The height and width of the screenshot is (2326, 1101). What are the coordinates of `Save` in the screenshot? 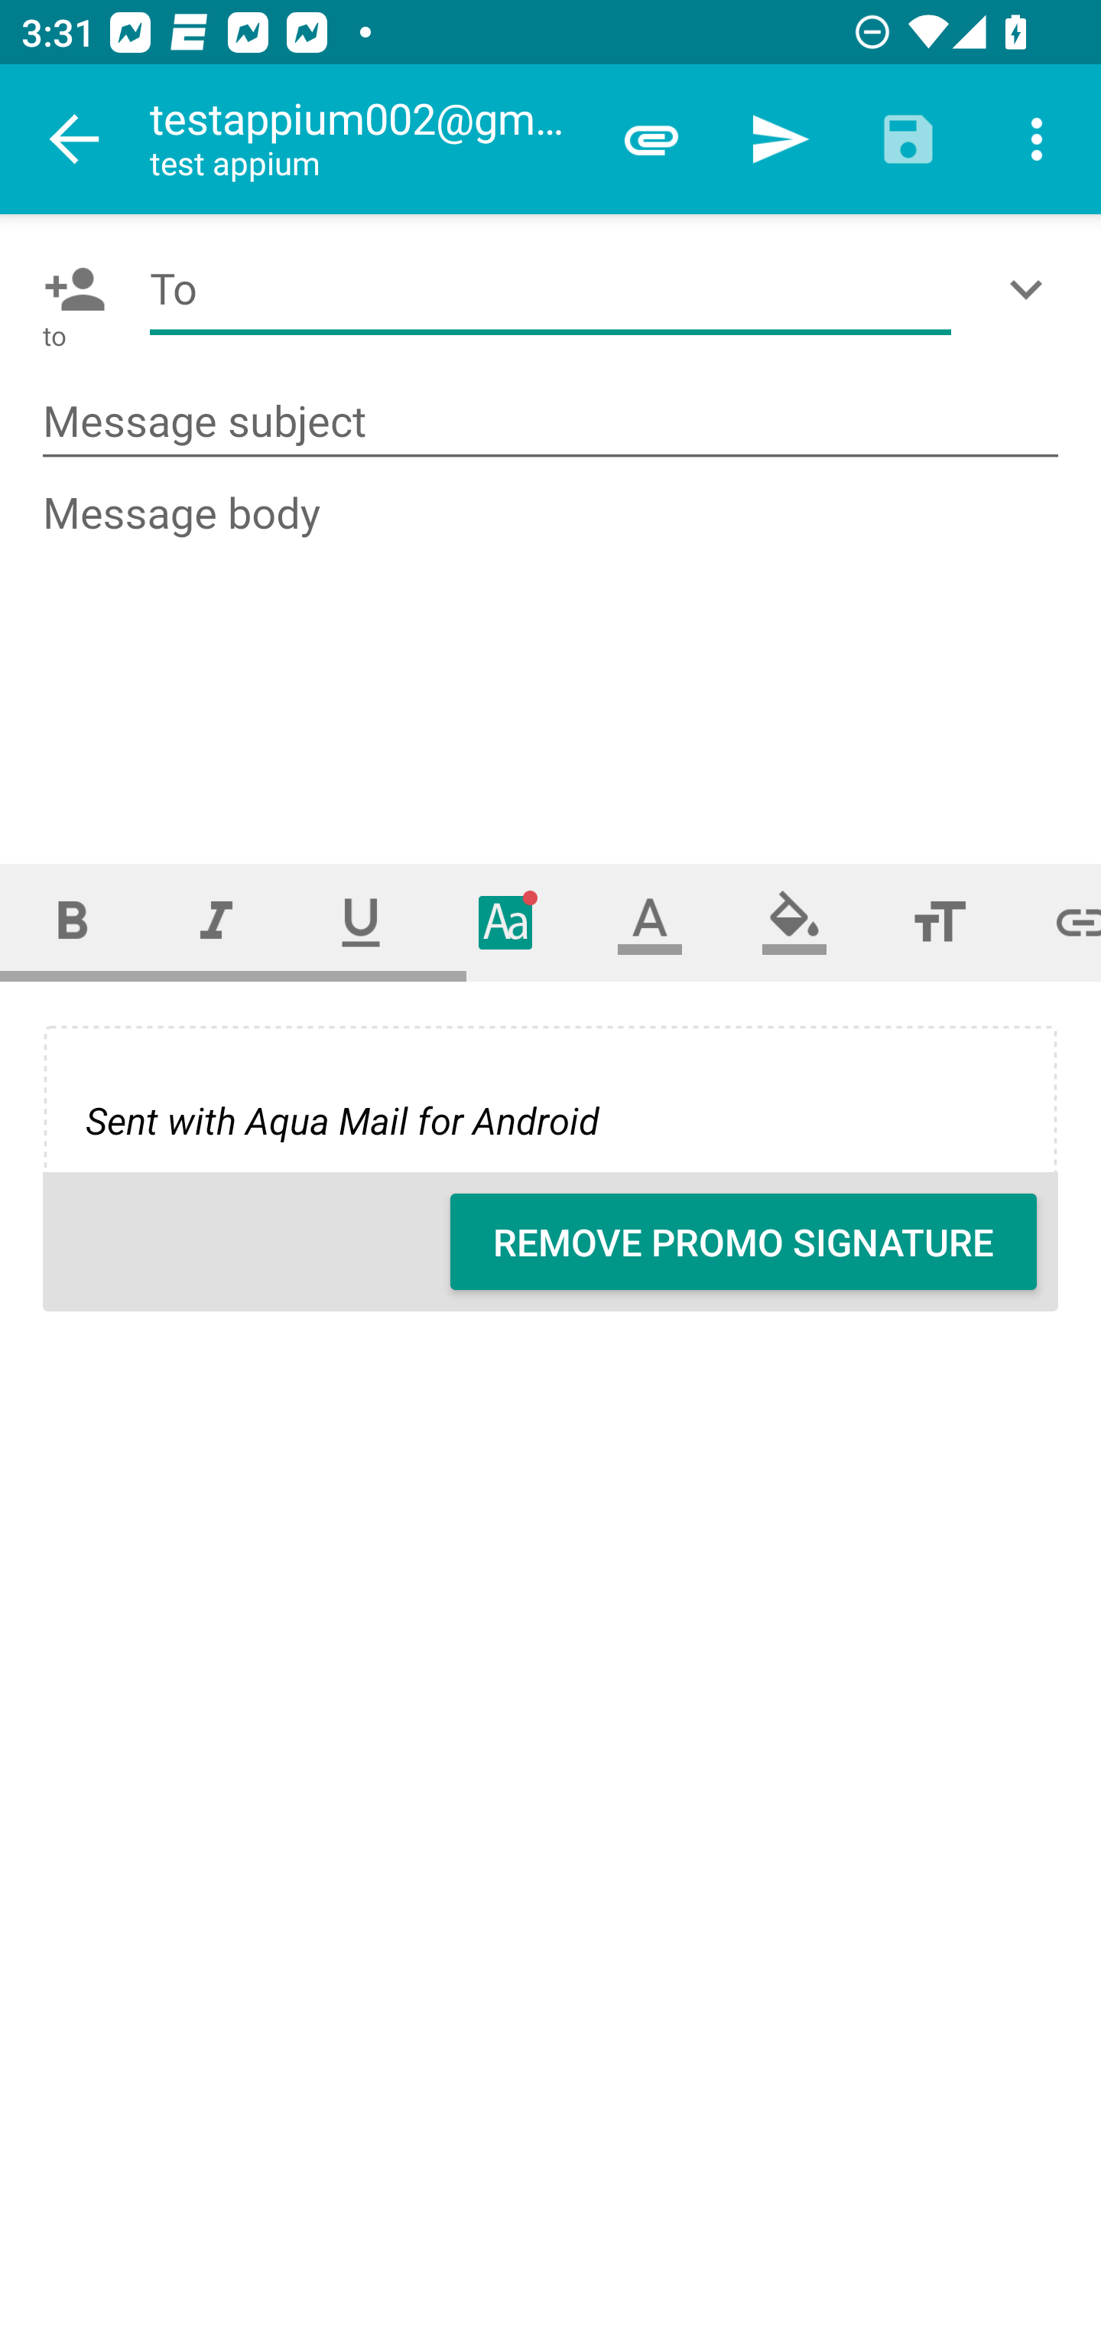 It's located at (908, 139).